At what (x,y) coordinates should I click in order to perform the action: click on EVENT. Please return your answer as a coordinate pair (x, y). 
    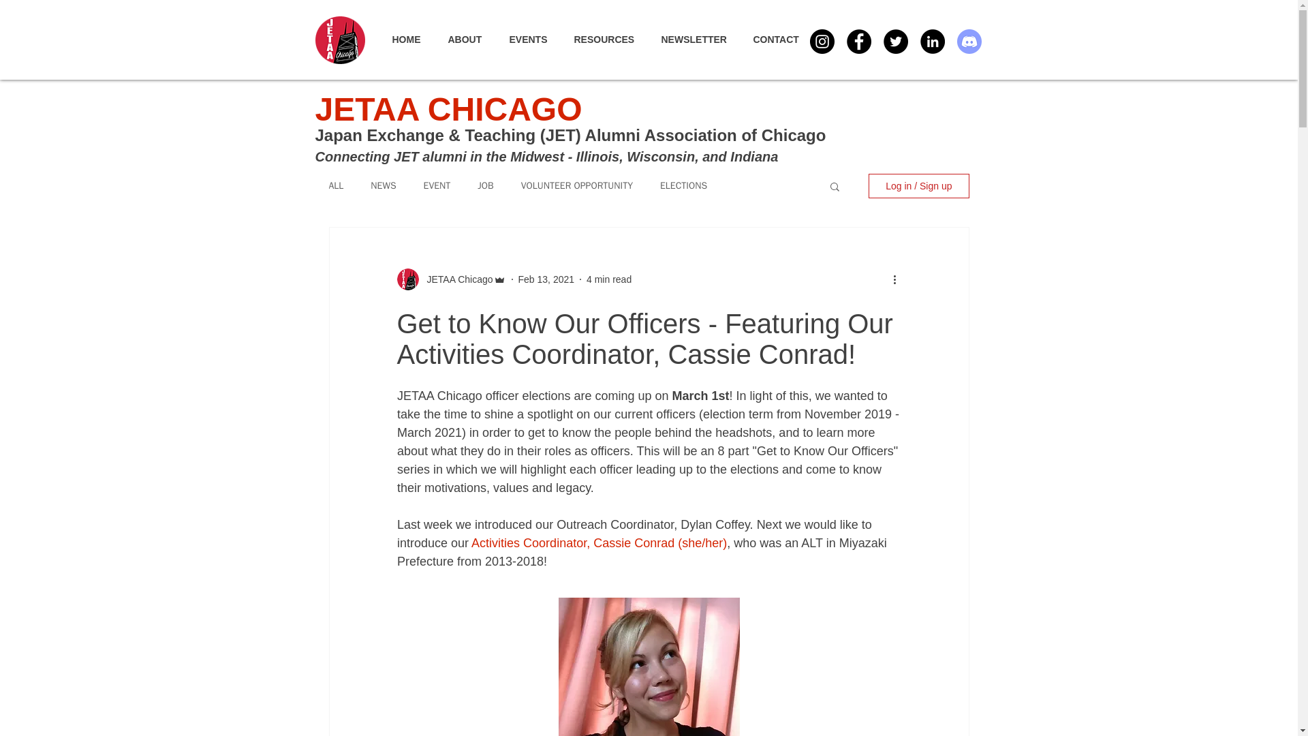
    Looking at the image, I should click on (437, 185).